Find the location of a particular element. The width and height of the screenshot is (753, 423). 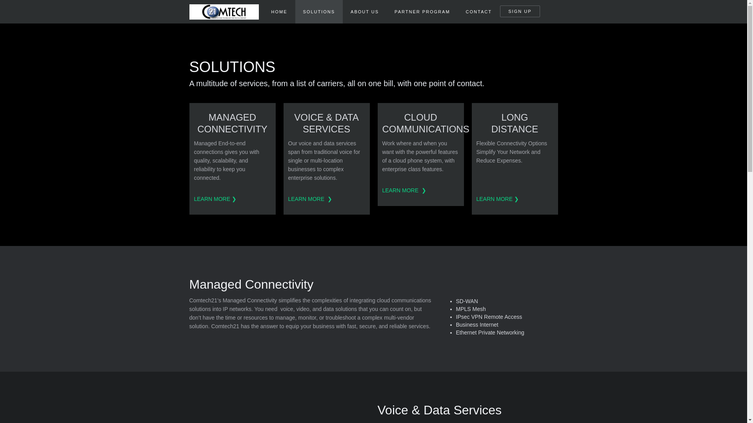

SOLUTIONS is located at coordinates (318, 12).